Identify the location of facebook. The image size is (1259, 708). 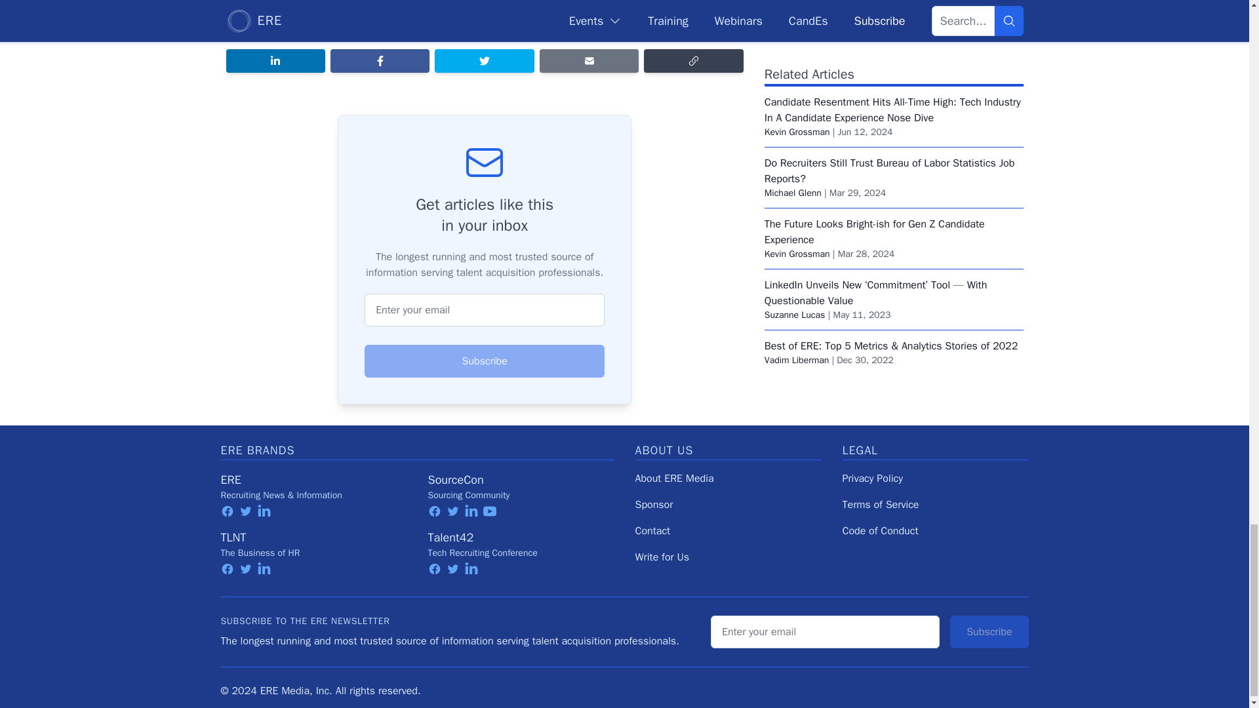
(227, 511).